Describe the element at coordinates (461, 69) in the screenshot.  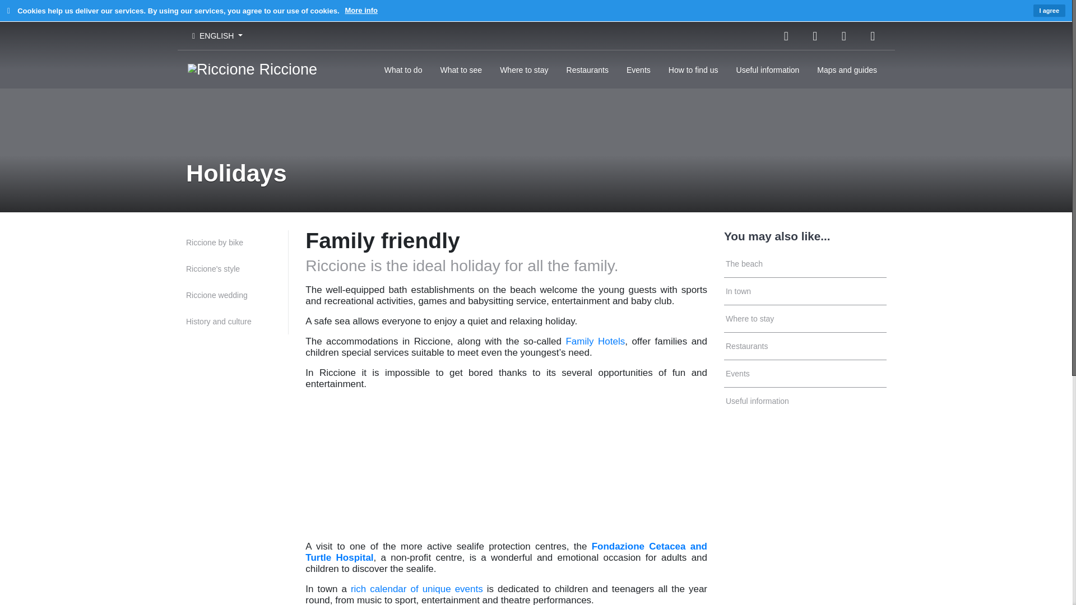
I see `What to see` at that location.